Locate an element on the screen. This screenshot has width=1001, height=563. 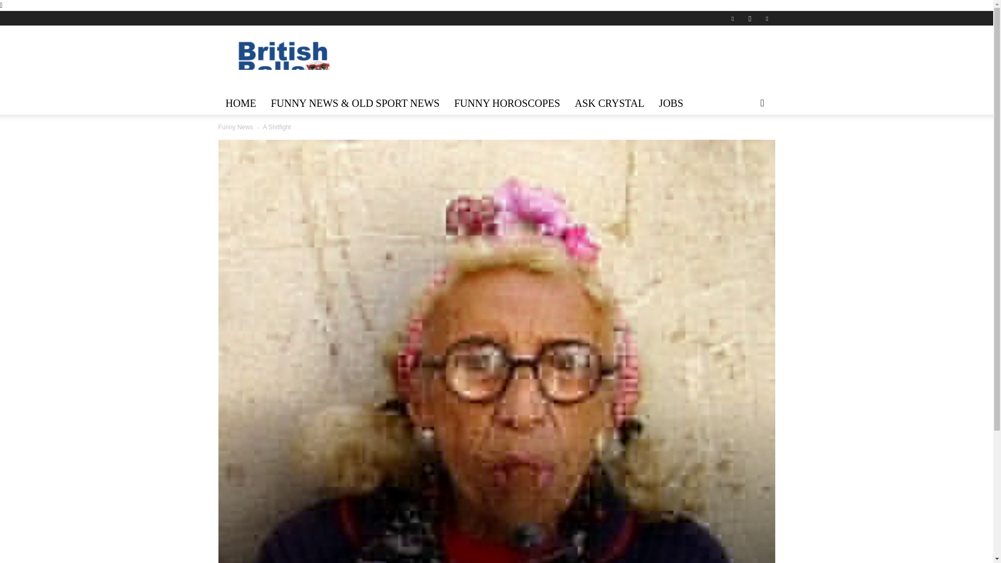
HOME is located at coordinates (240, 103).